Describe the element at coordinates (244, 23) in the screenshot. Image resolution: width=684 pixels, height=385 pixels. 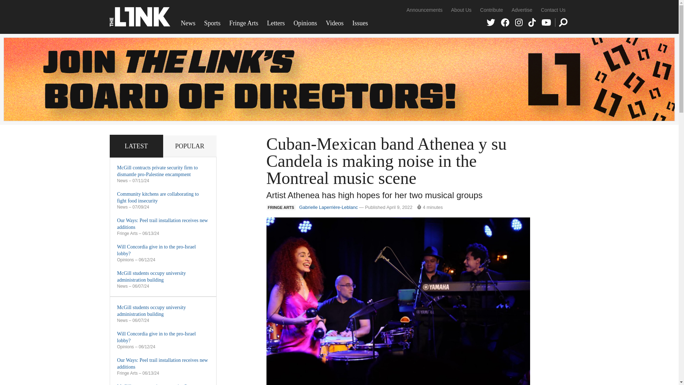
I see `Fringe Arts` at that location.